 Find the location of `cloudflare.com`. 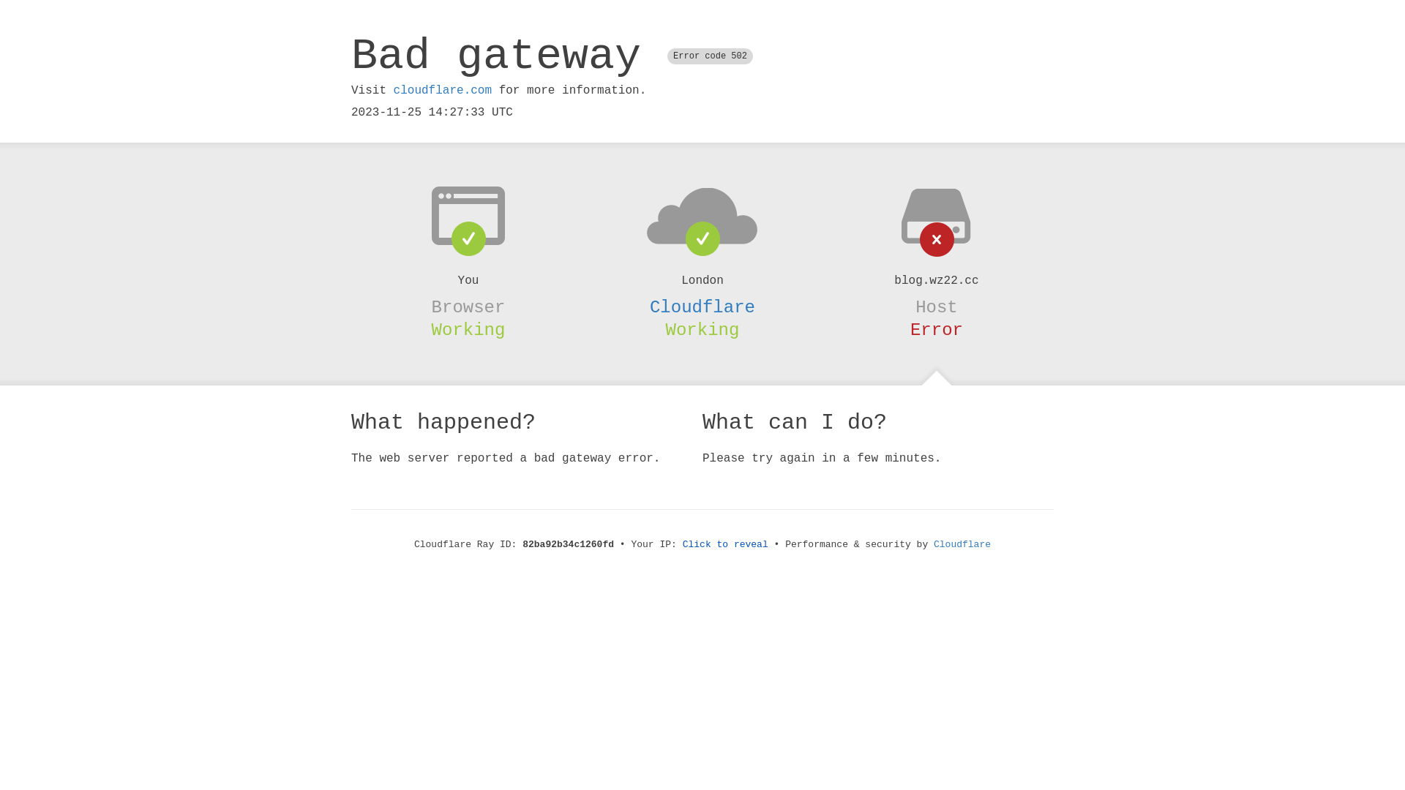

cloudflare.com is located at coordinates (443, 91).